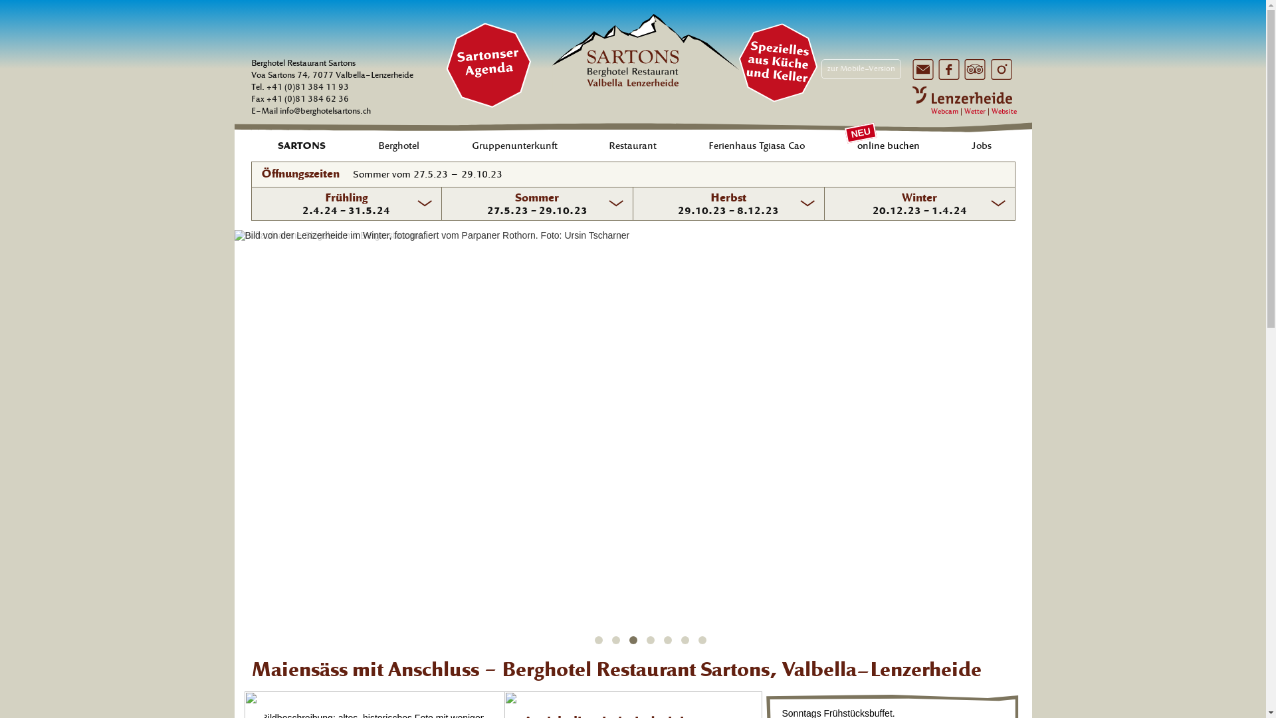 The width and height of the screenshot is (1276, 718). What do you see at coordinates (922, 69) in the screenshot?
I see `mailen Sie uns!` at bounding box center [922, 69].